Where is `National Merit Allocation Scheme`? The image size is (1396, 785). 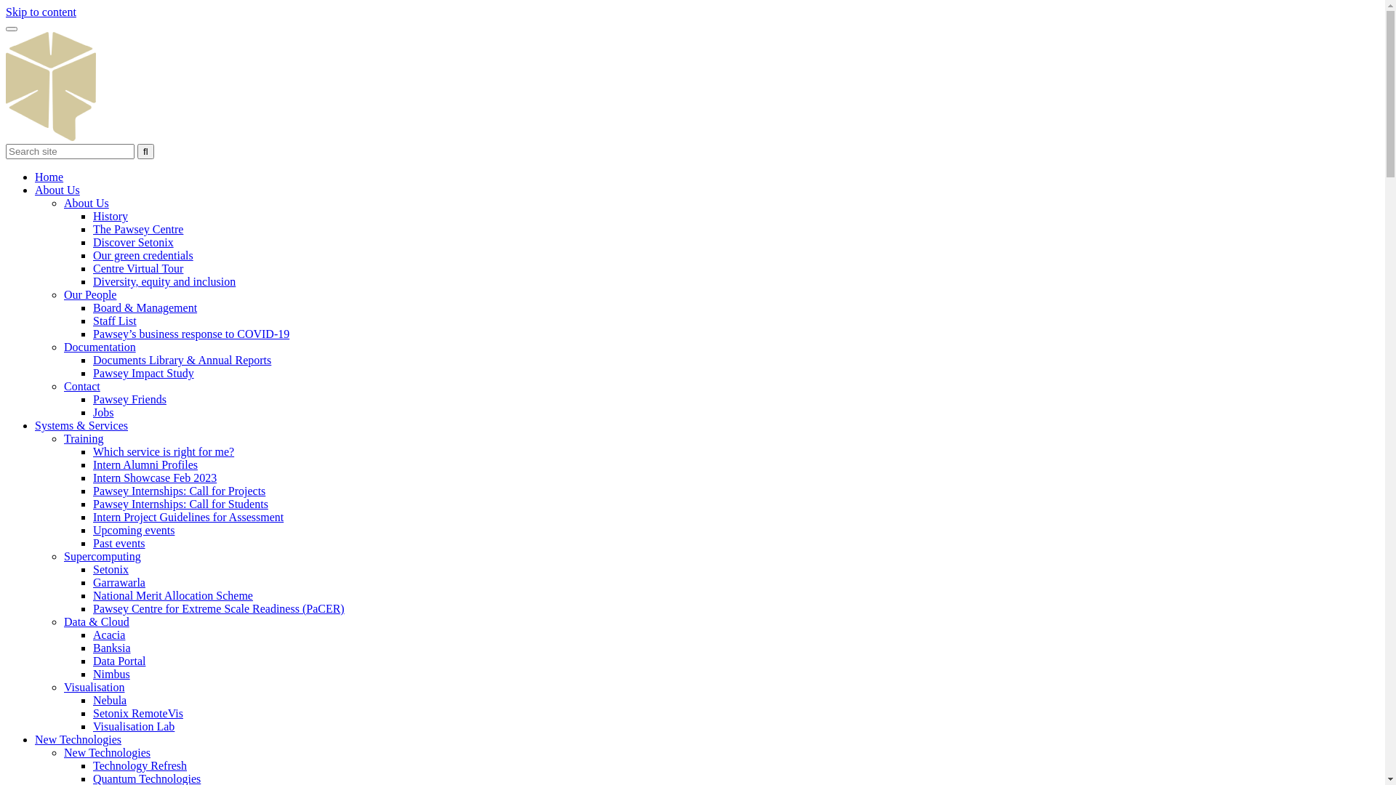
National Merit Allocation Scheme is located at coordinates (173, 596).